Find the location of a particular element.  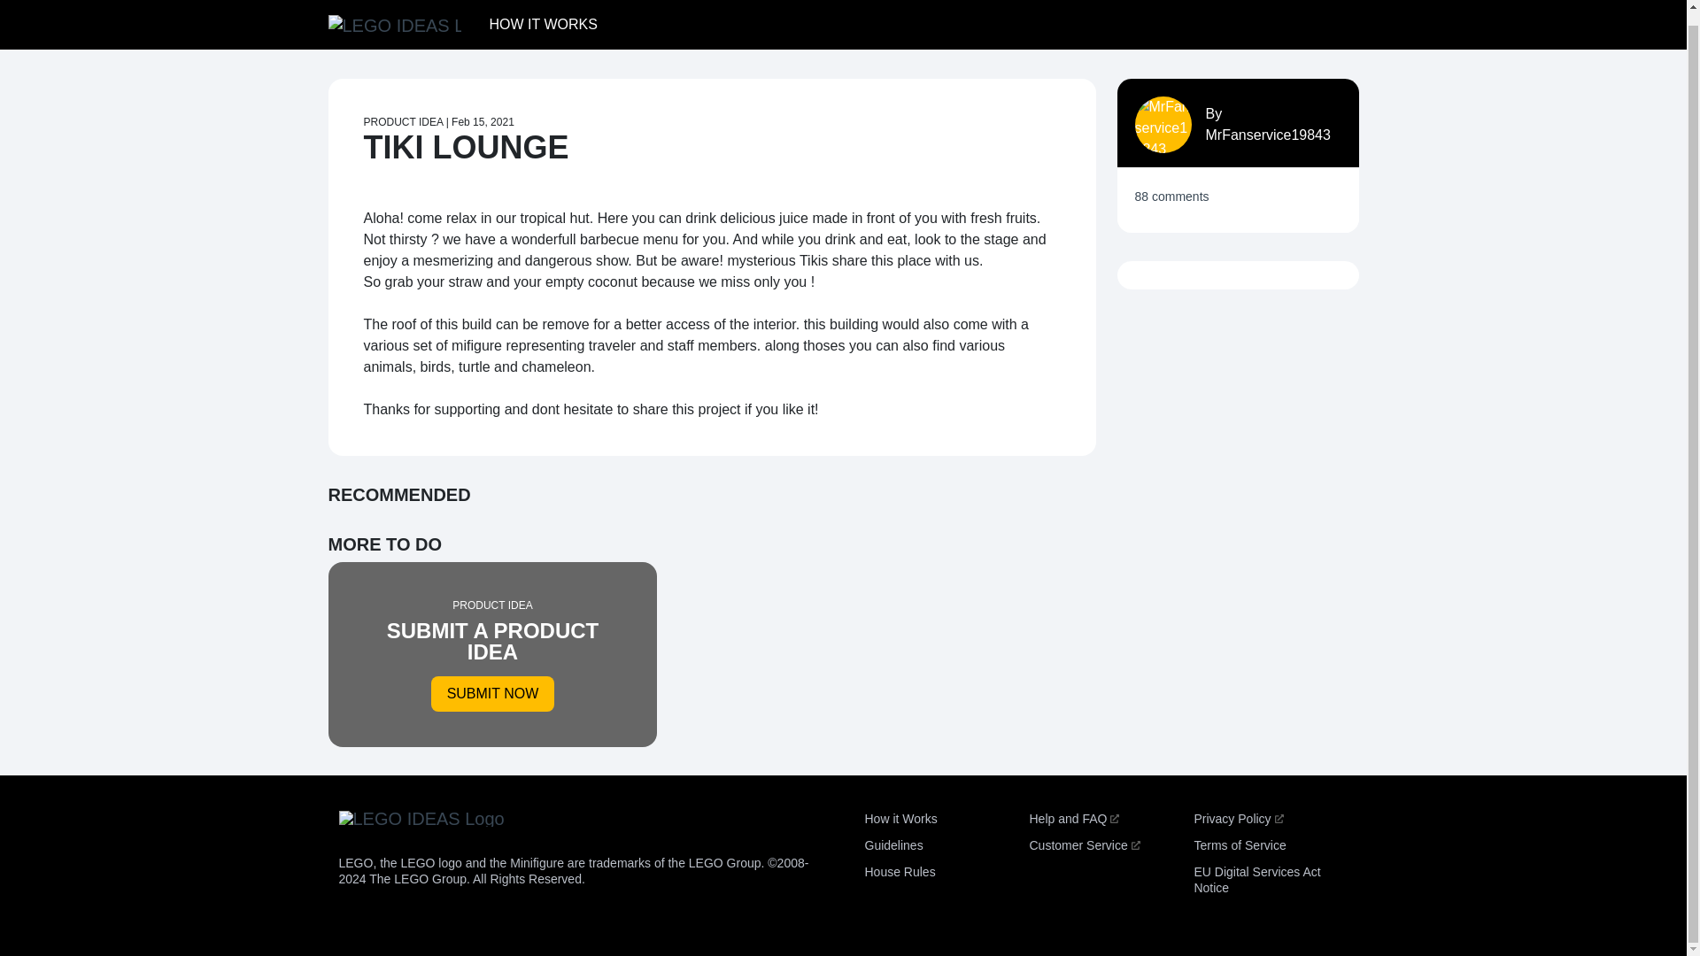

MrFanservice19843 is located at coordinates (1268, 135).